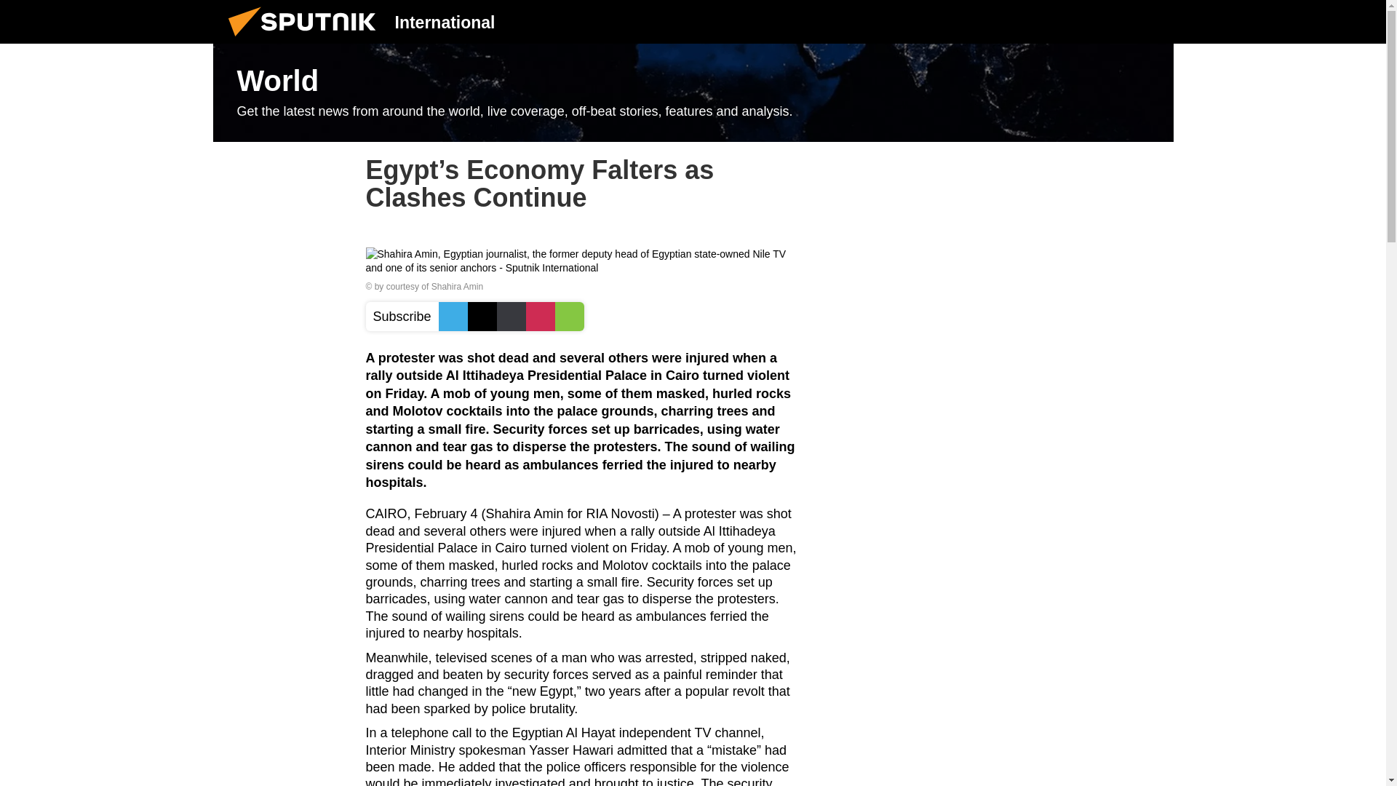 This screenshot has width=1397, height=786. Describe the element at coordinates (1078, 21) in the screenshot. I see `Authorization` at that location.